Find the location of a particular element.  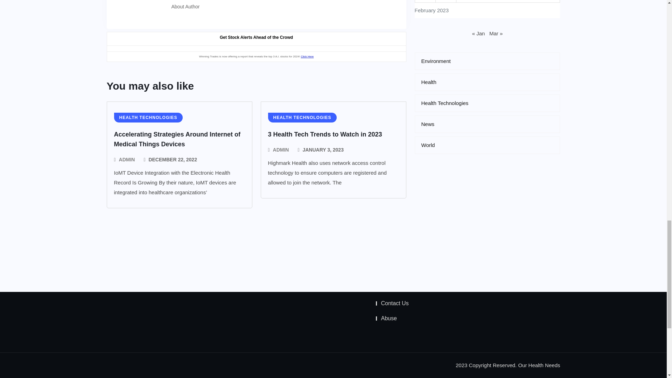

Posts by admin is located at coordinates (281, 149).